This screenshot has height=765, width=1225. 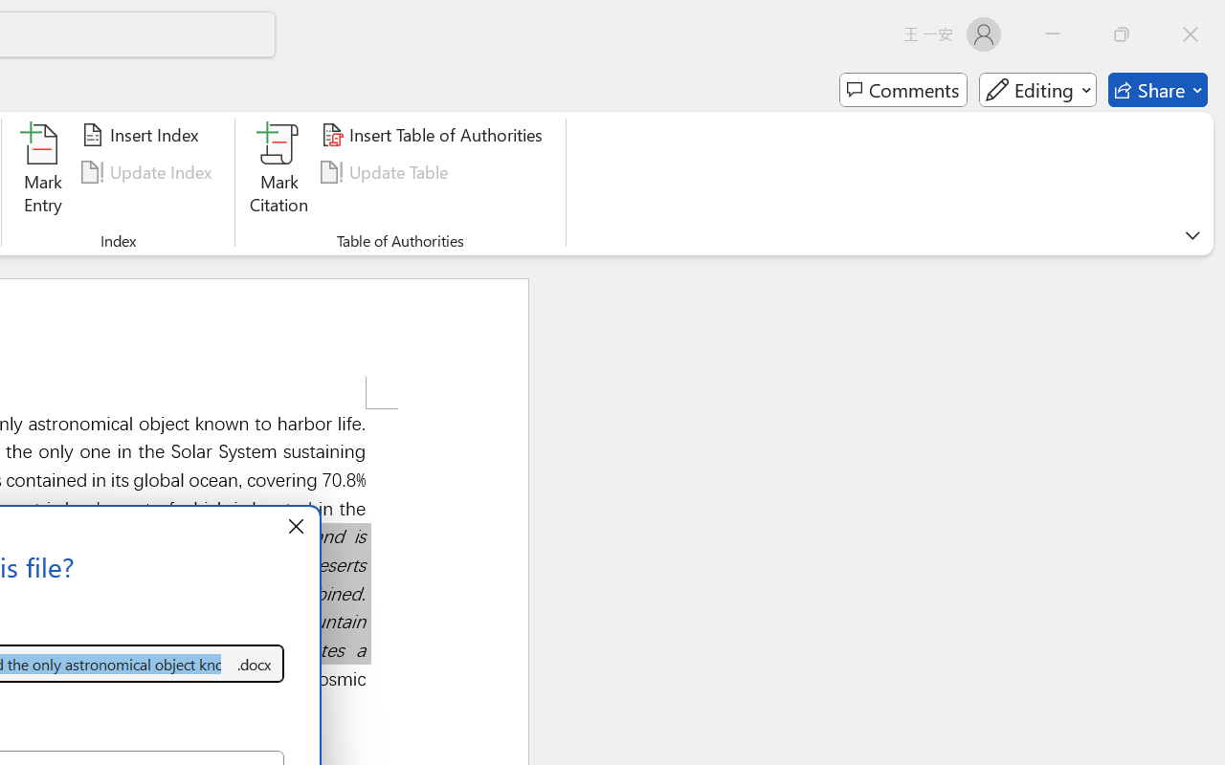 What do you see at coordinates (42, 172) in the screenshot?
I see `Mark Entry...` at bounding box center [42, 172].